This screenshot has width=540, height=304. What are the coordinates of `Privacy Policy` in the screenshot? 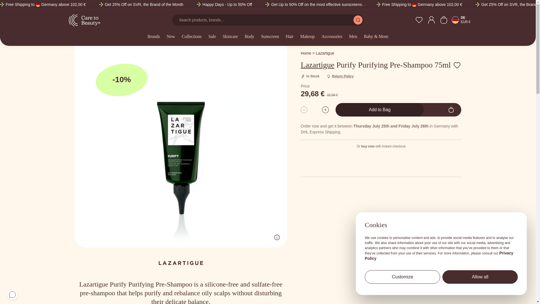 It's located at (439, 256).